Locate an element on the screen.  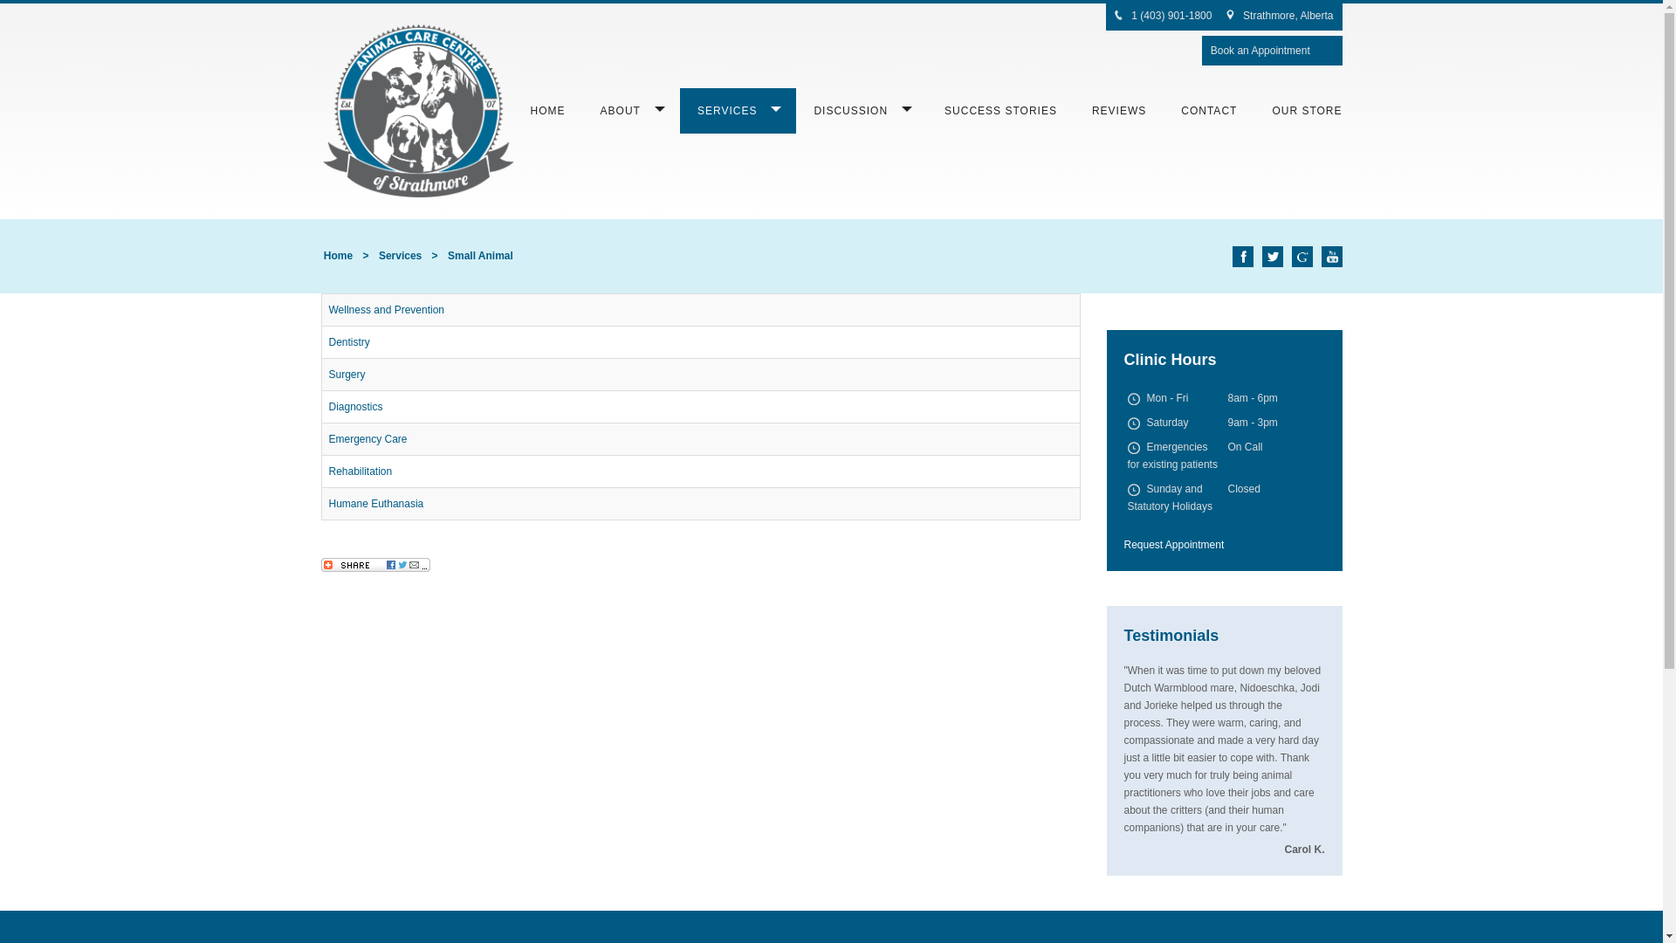
REVIEWS is located at coordinates (1119, 111).